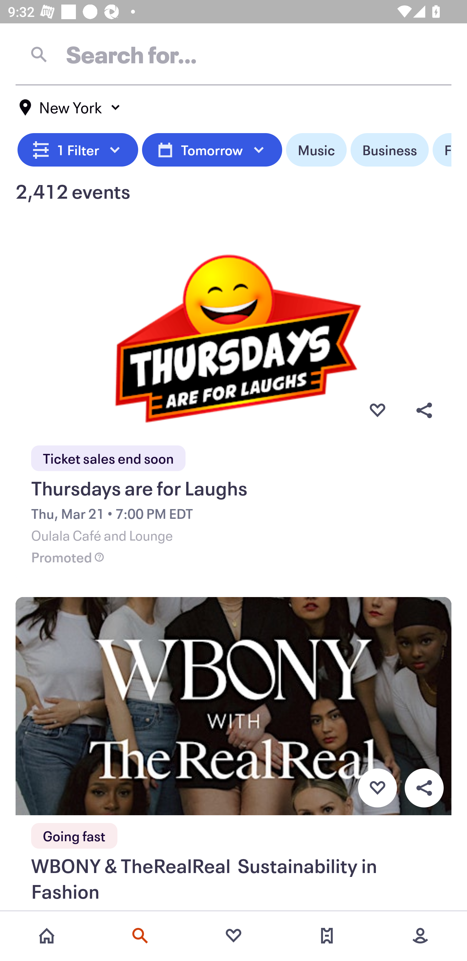 The height and width of the screenshot is (961, 467). What do you see at coordinates (316, 150) in the screenshot?
I see `Music` at bounding box center [316, 150].